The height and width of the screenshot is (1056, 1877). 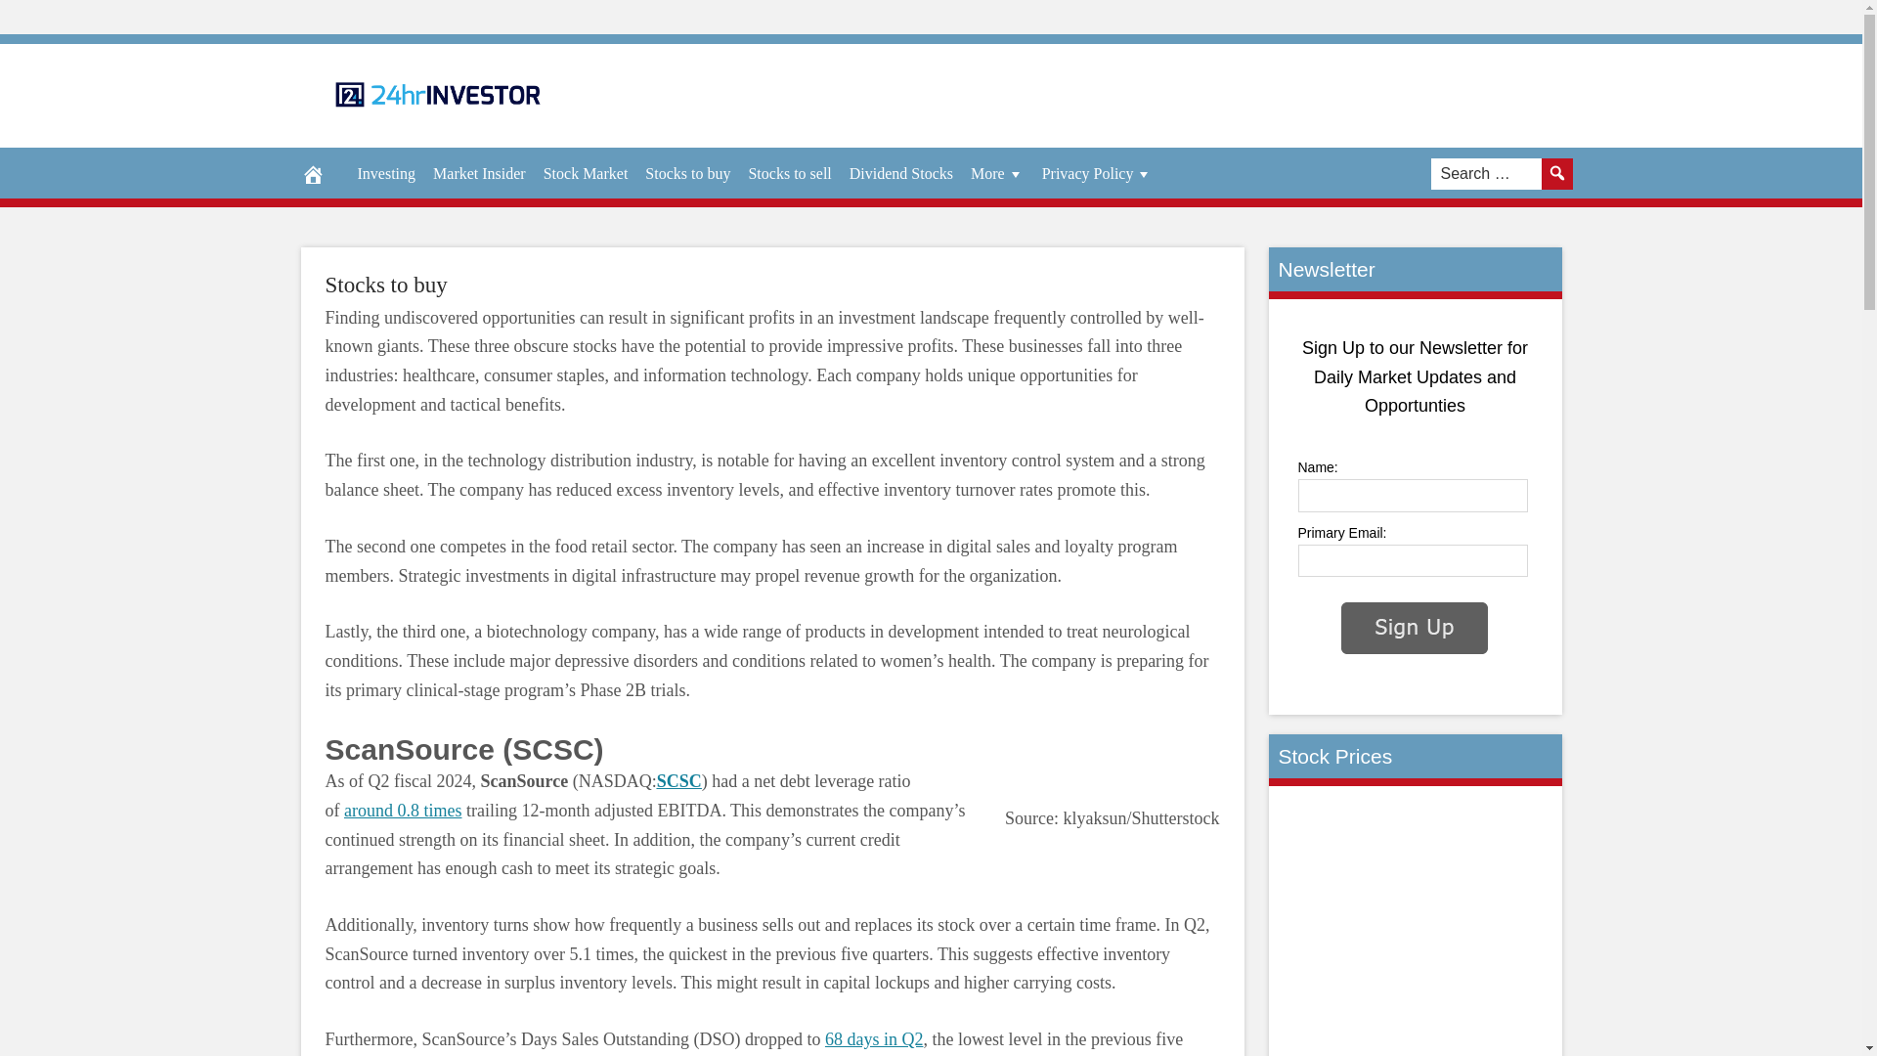 What do you see at coordinates (789, 174) in the screenshot?
I see `Stocks to sell` at bounding box center [789, 174].